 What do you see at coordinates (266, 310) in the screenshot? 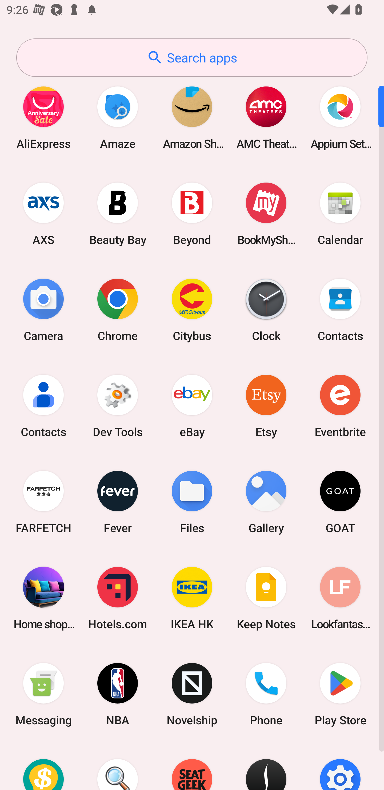
I see `Clock` at bounding box center [266, 310].